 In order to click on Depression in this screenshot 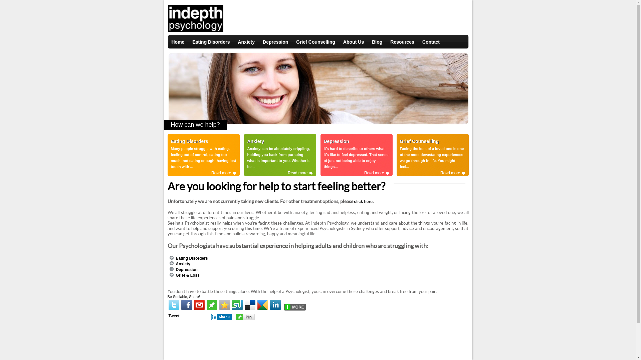, I will do `click(275, 42)`.